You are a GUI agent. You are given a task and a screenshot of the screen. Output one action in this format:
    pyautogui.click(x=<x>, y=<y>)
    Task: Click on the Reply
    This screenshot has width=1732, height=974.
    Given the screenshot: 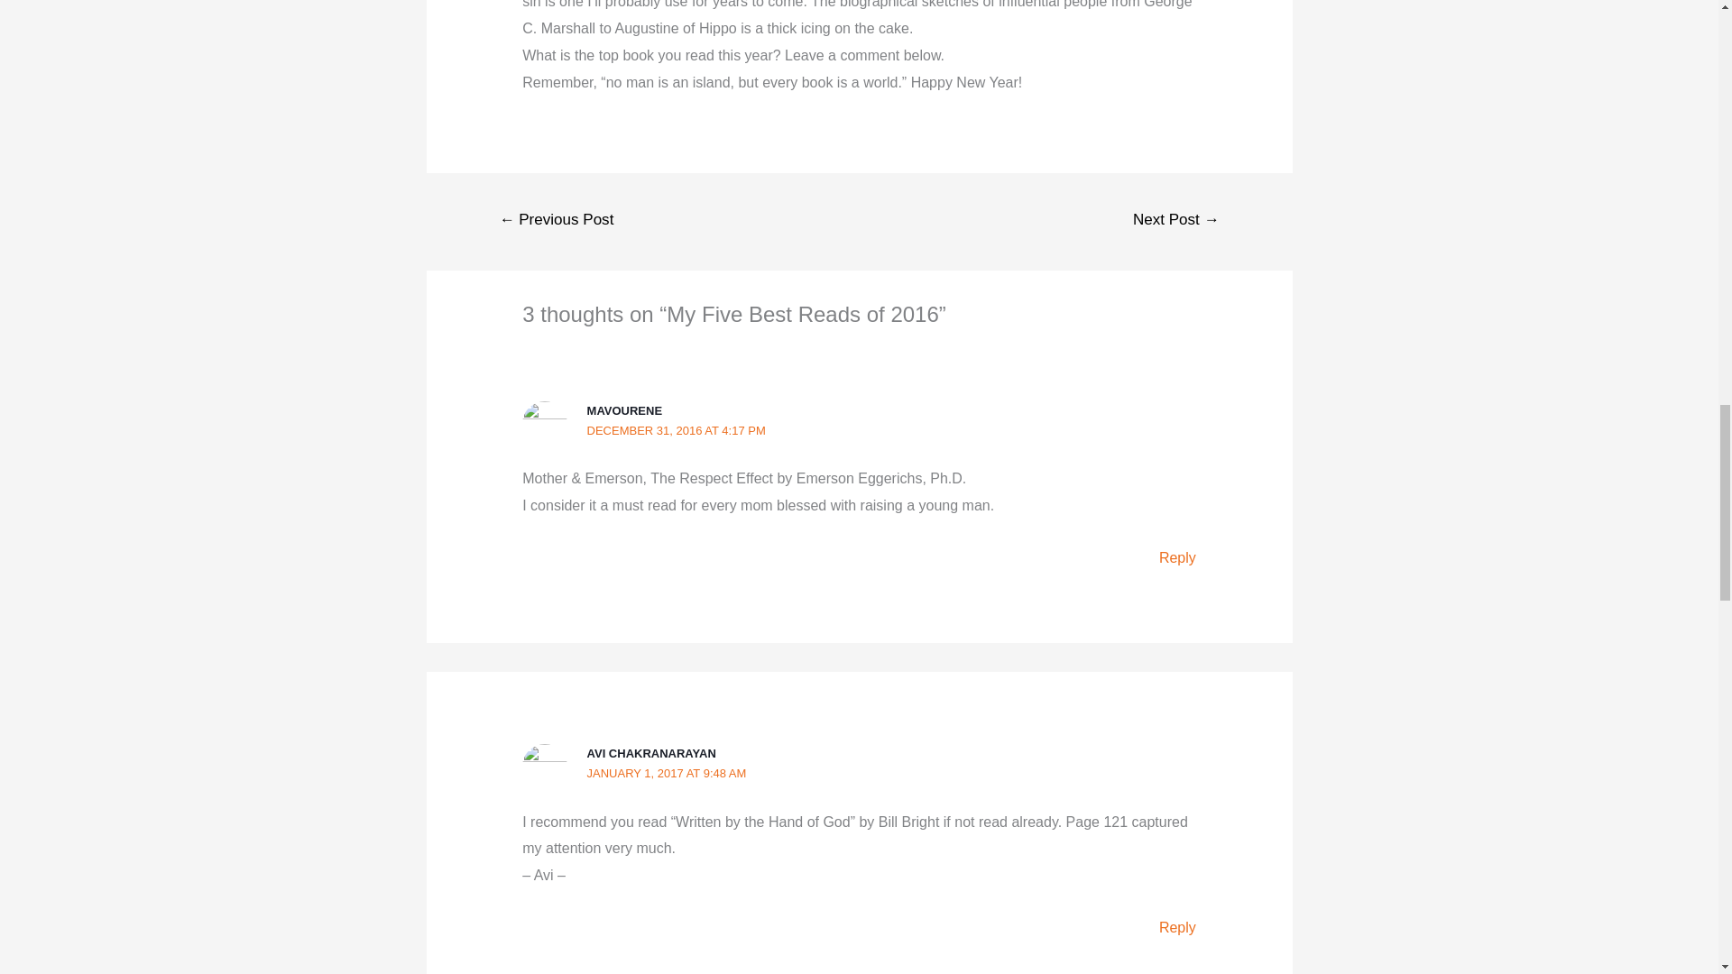 What is the action you would take?
    pyautogui.click(x=1177, y=557)
    